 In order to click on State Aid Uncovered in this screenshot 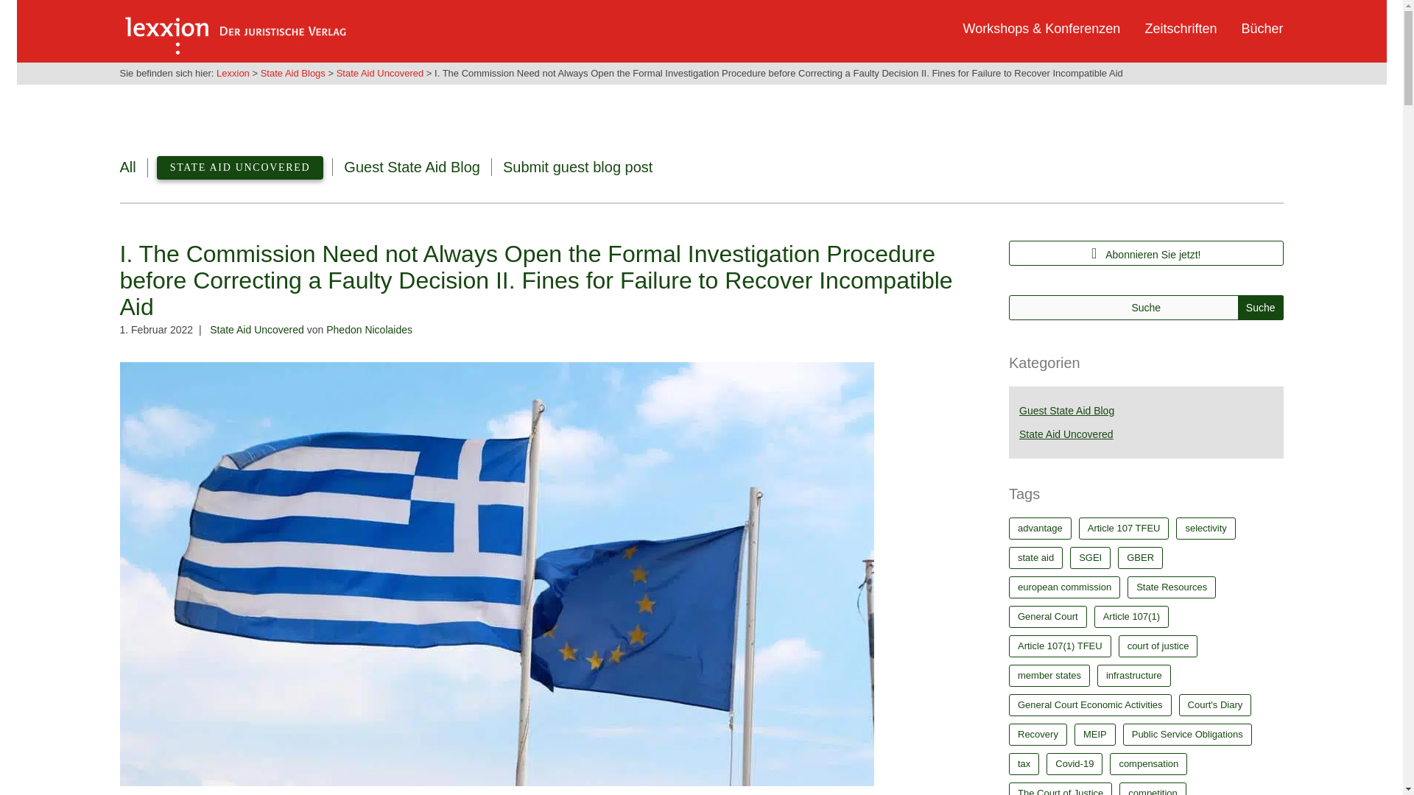, I will do `click(256, 329)`.